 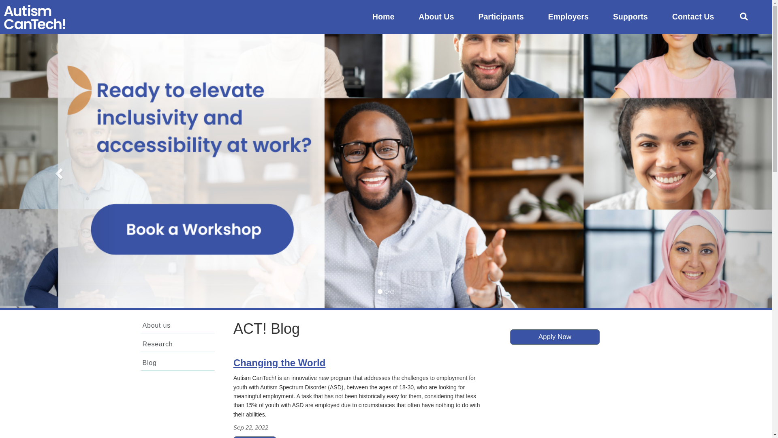 What do you see at coordinates (35, 17) in the screenshot?
I see `Autism Can-Tech` at bounding box center [35, 17].